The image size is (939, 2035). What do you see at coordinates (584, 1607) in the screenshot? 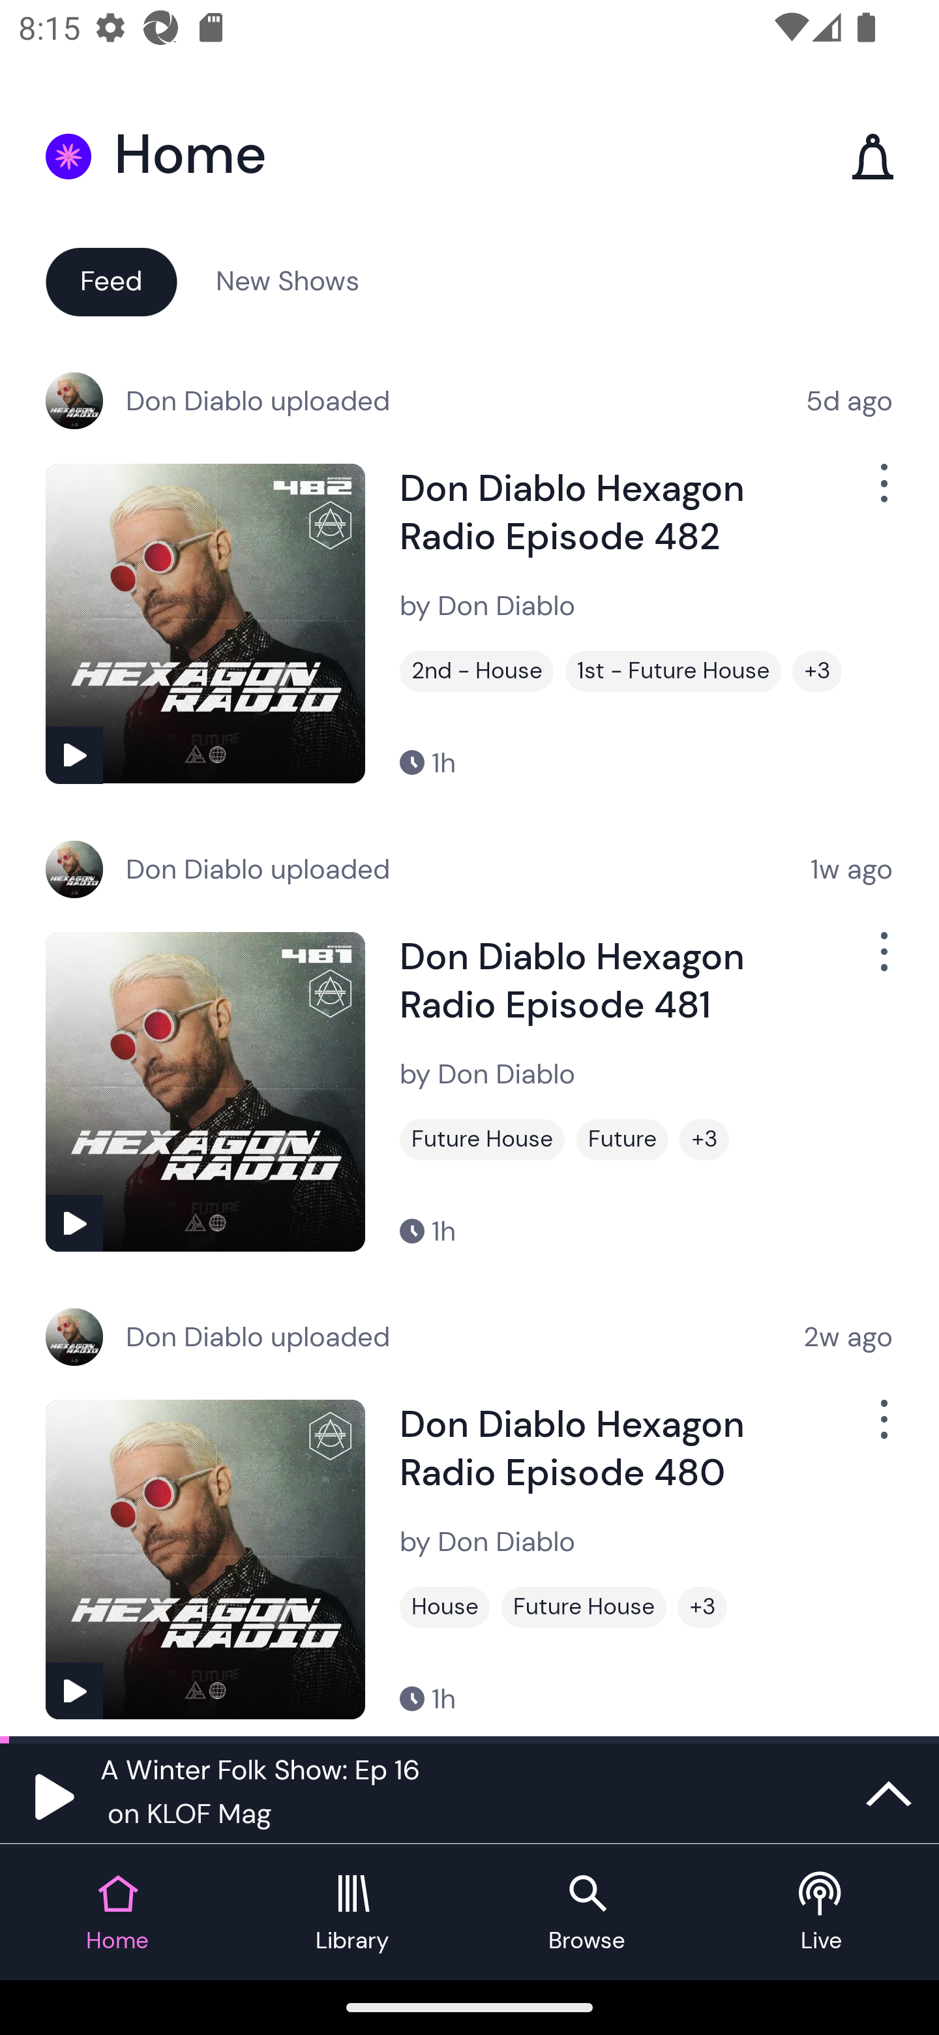
I see `Future House` at bounding box center [584, 1607].